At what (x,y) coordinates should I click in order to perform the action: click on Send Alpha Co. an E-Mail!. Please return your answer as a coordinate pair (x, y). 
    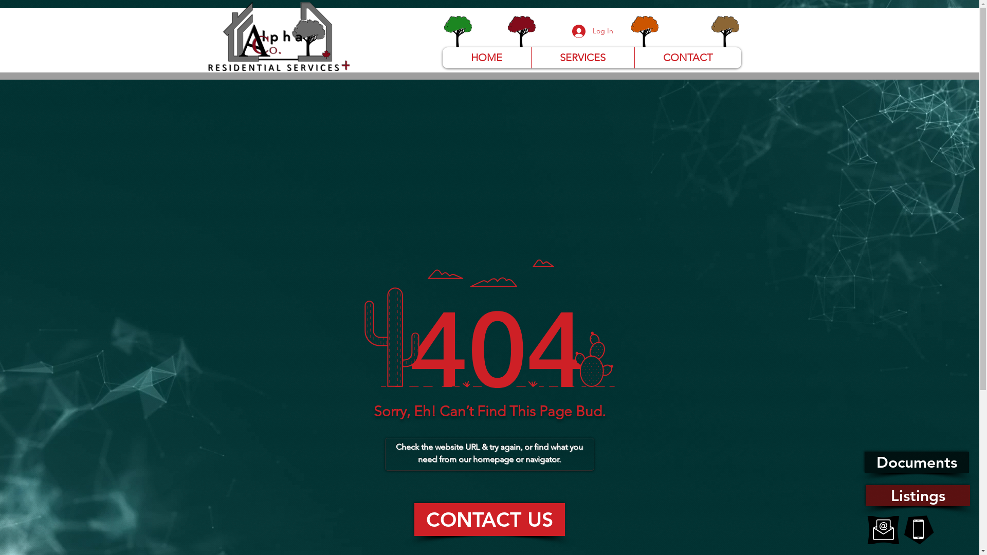
    Looking at the image, I should click on (883, 530).